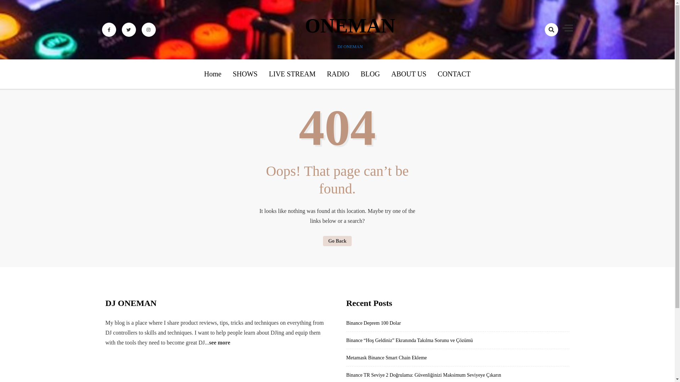 The image size is (680, 382). What do you see at coordinates (454, 74) in the screenshot?
I see `CONTACT` at bounding box center [454, 74].